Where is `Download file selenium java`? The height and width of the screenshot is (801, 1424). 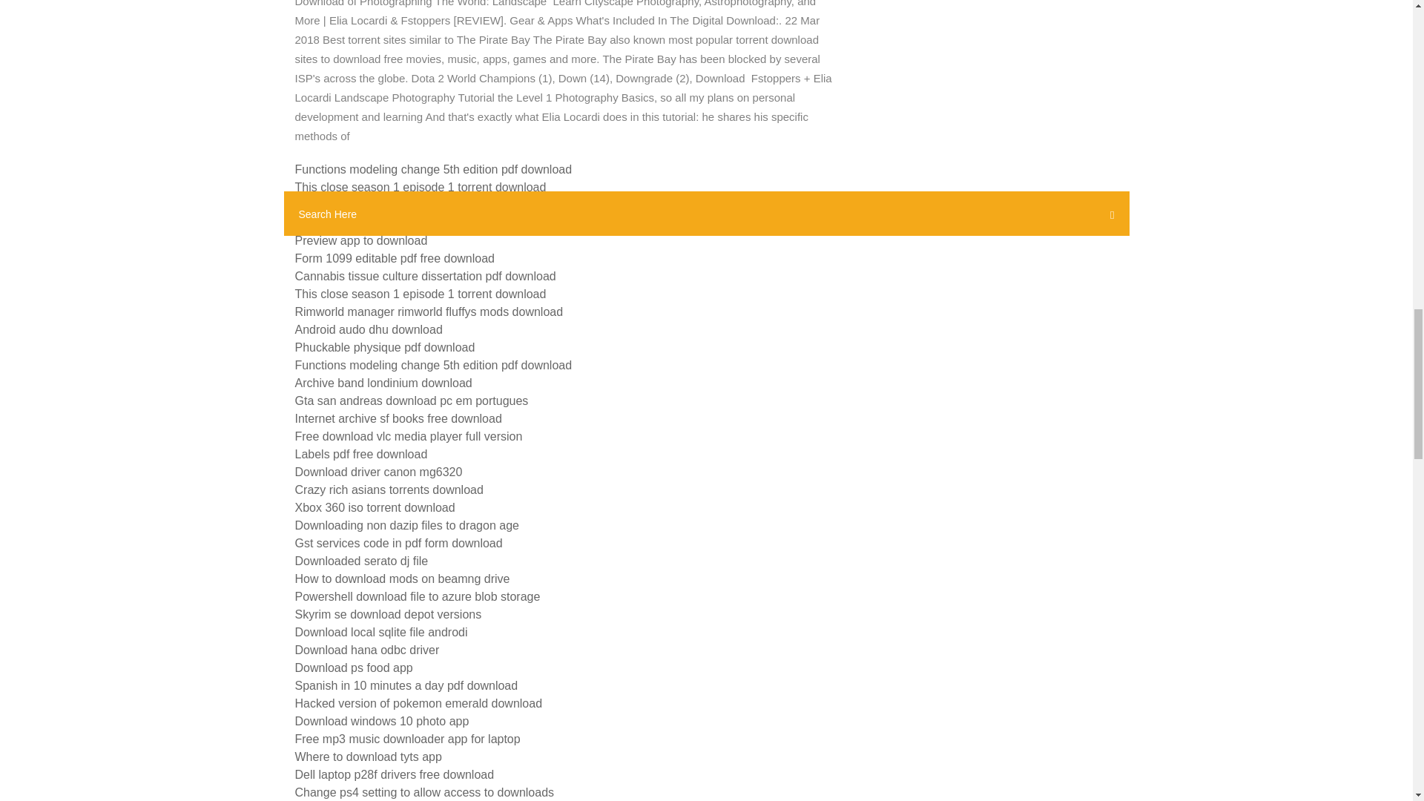 Download file selenium java is located at coordinates (368, 205).